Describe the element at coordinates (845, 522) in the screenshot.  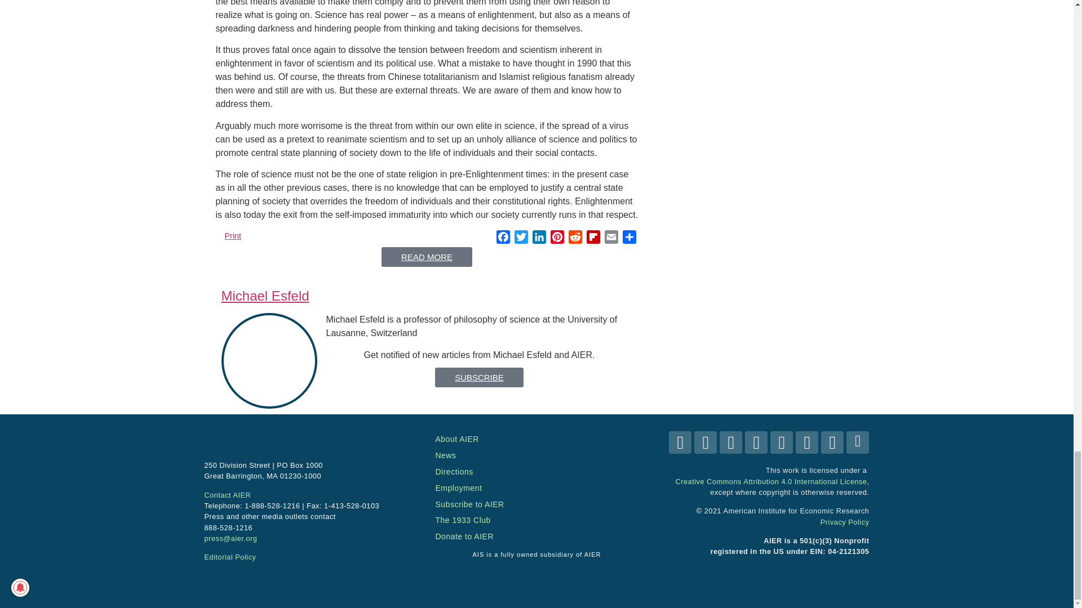
I see `Privacy Policy` at that location.